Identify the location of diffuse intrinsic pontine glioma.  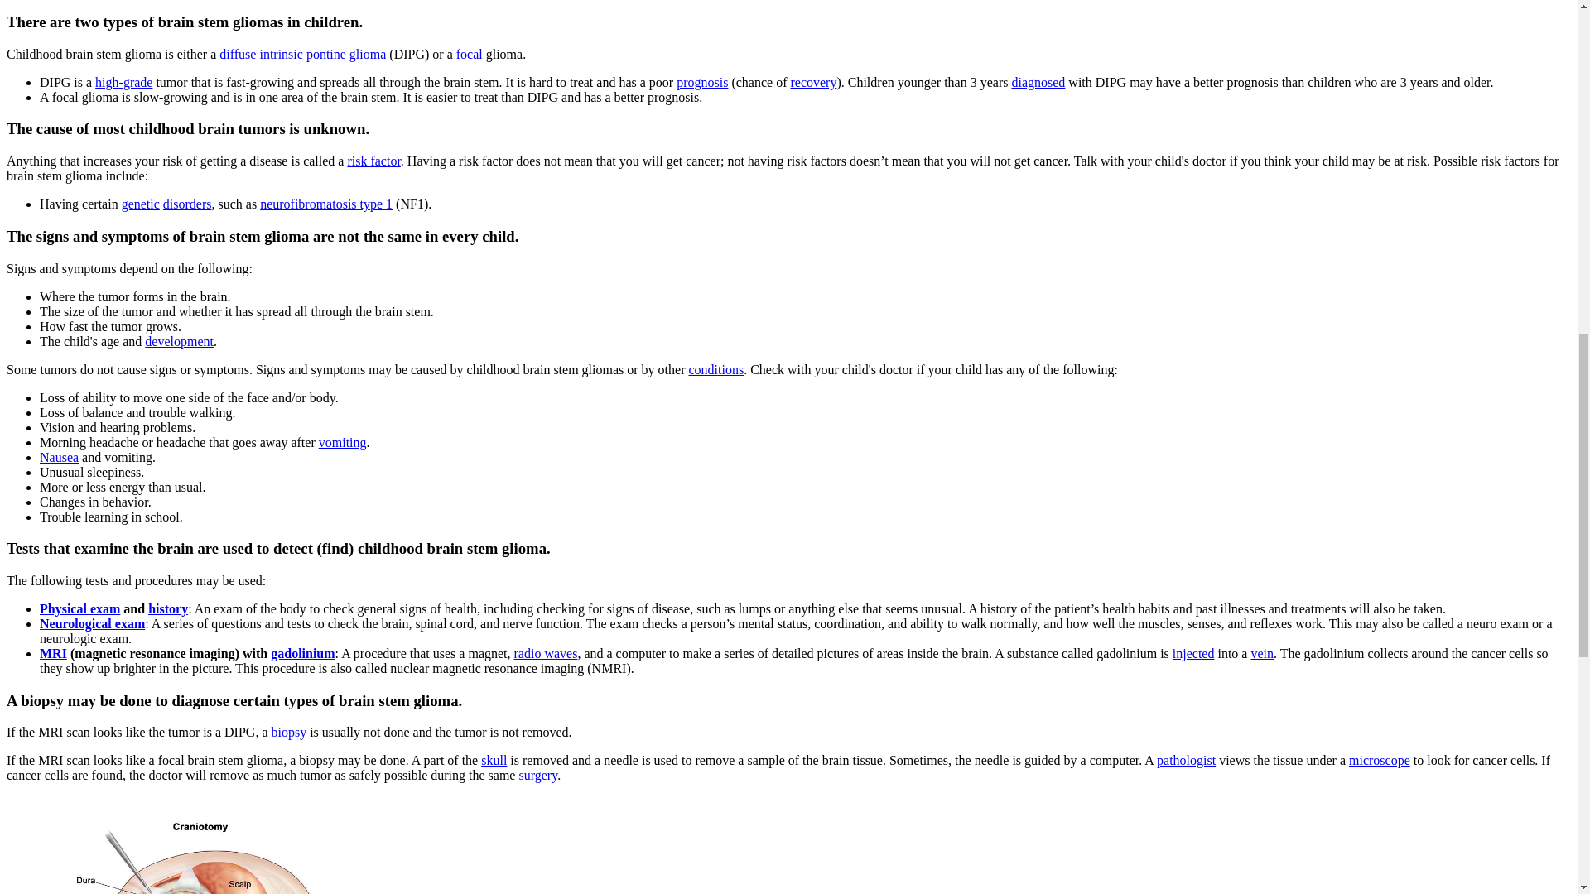
(302, 55).